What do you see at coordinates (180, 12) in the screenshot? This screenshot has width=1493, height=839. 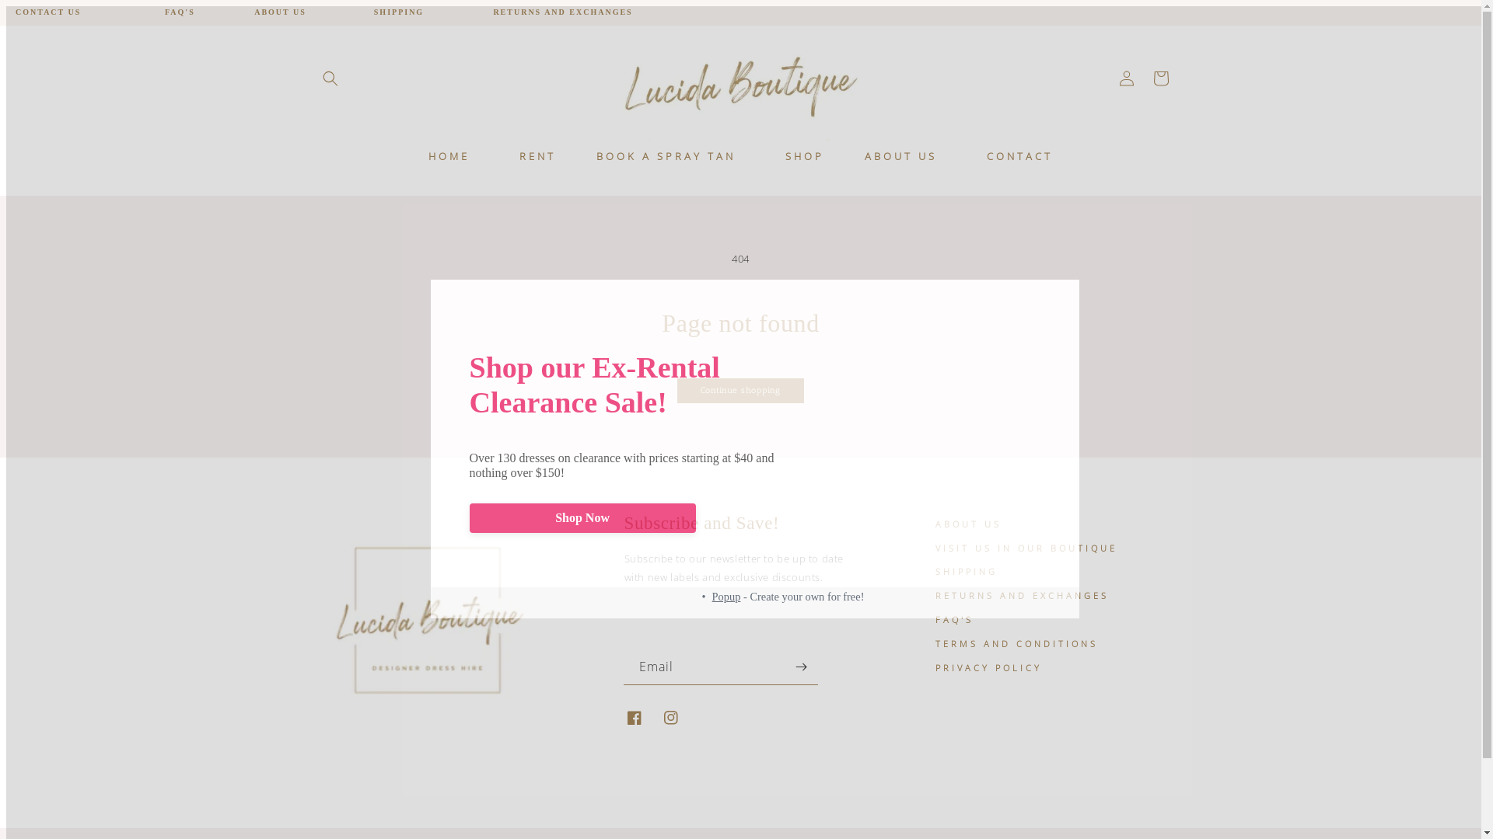 I see `FAQ'S` at bounding box center [180, 12].